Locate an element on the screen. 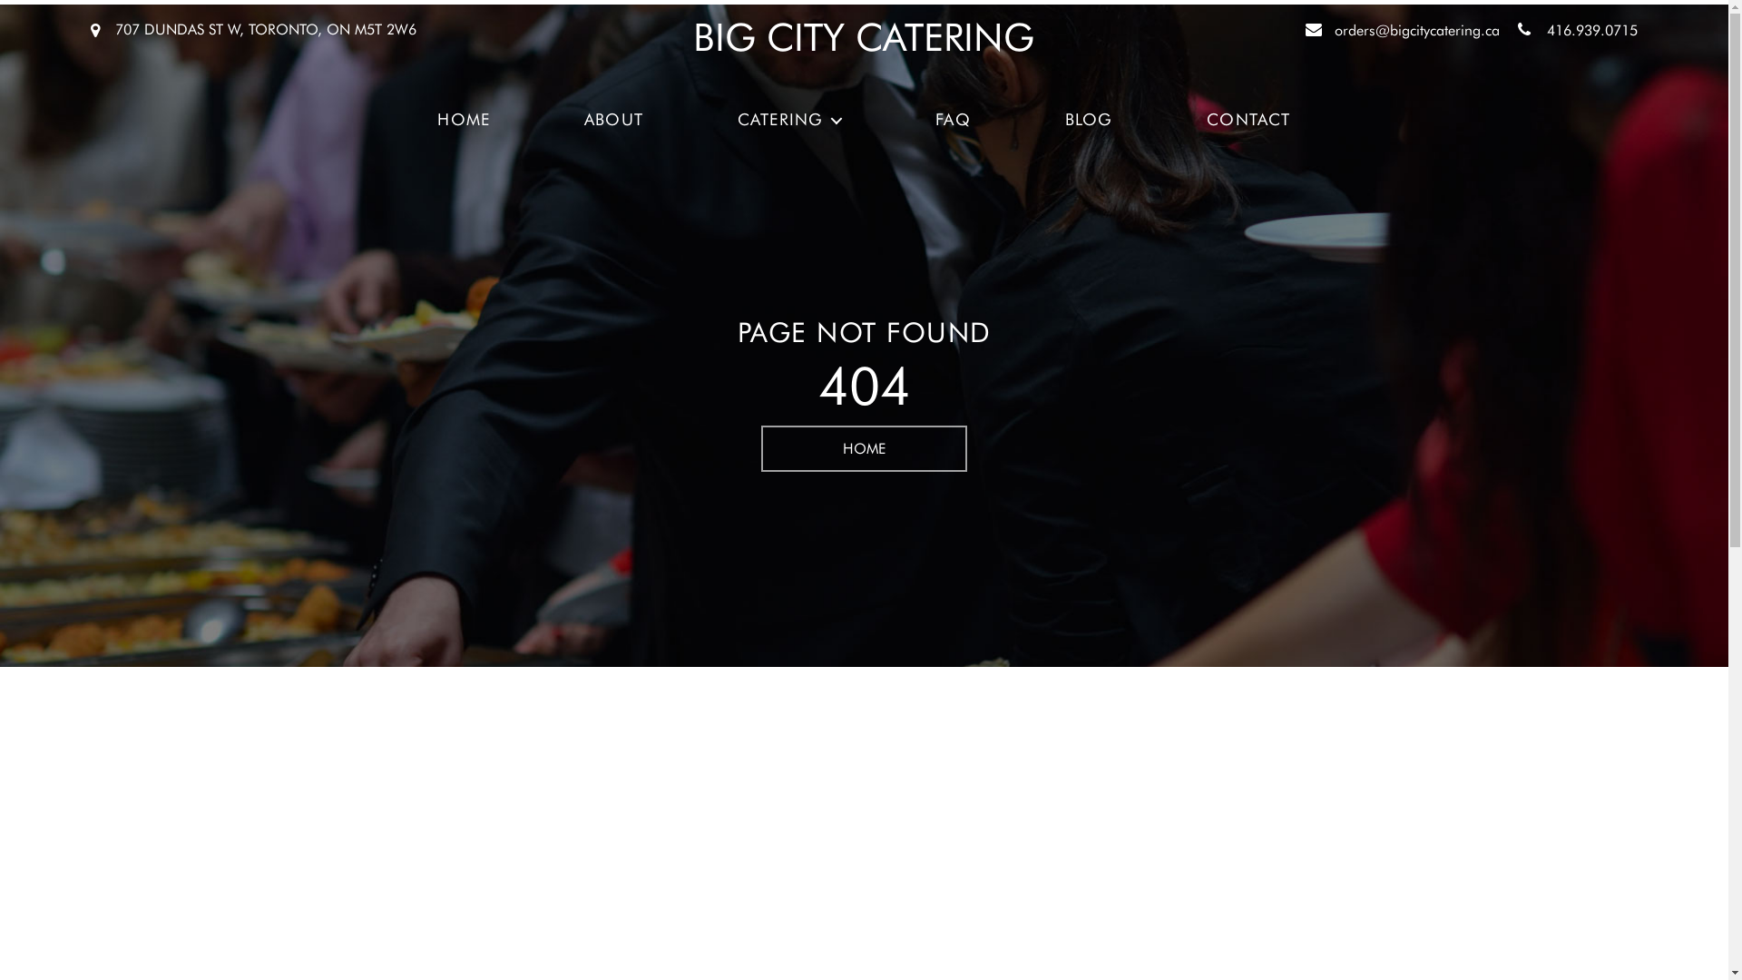  CONTACT is located at coordinates (1248, 120).